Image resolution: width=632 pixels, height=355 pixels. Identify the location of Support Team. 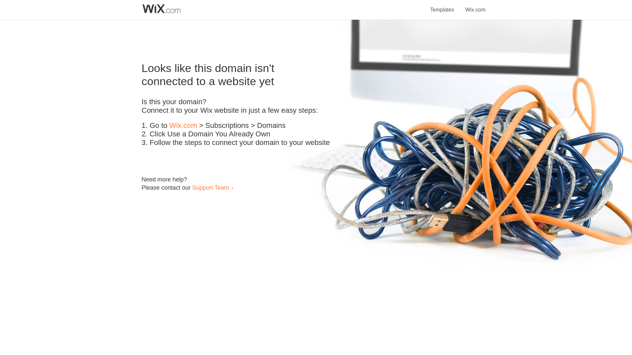
(210, 187).